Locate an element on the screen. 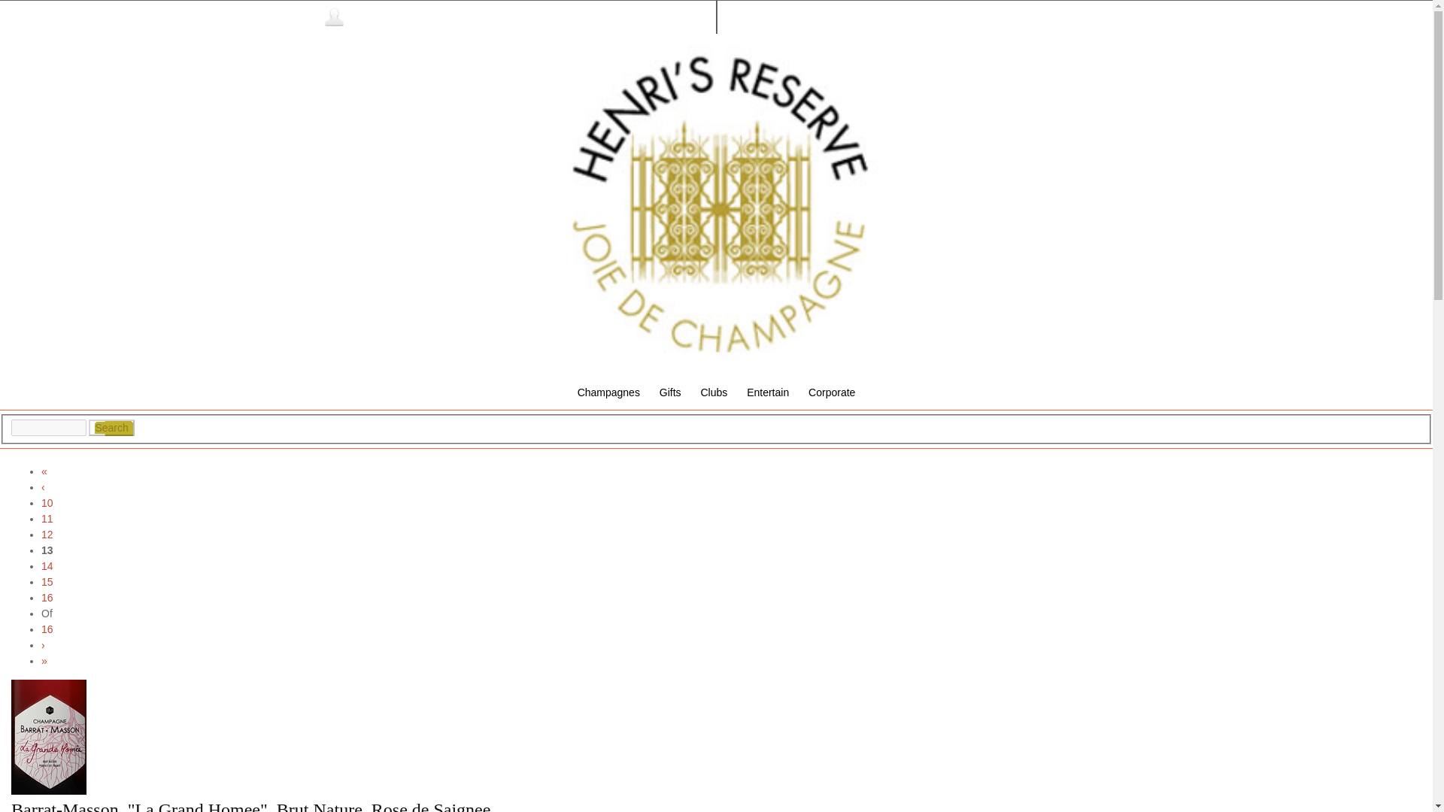  14 is located at coordinates (47, 566).